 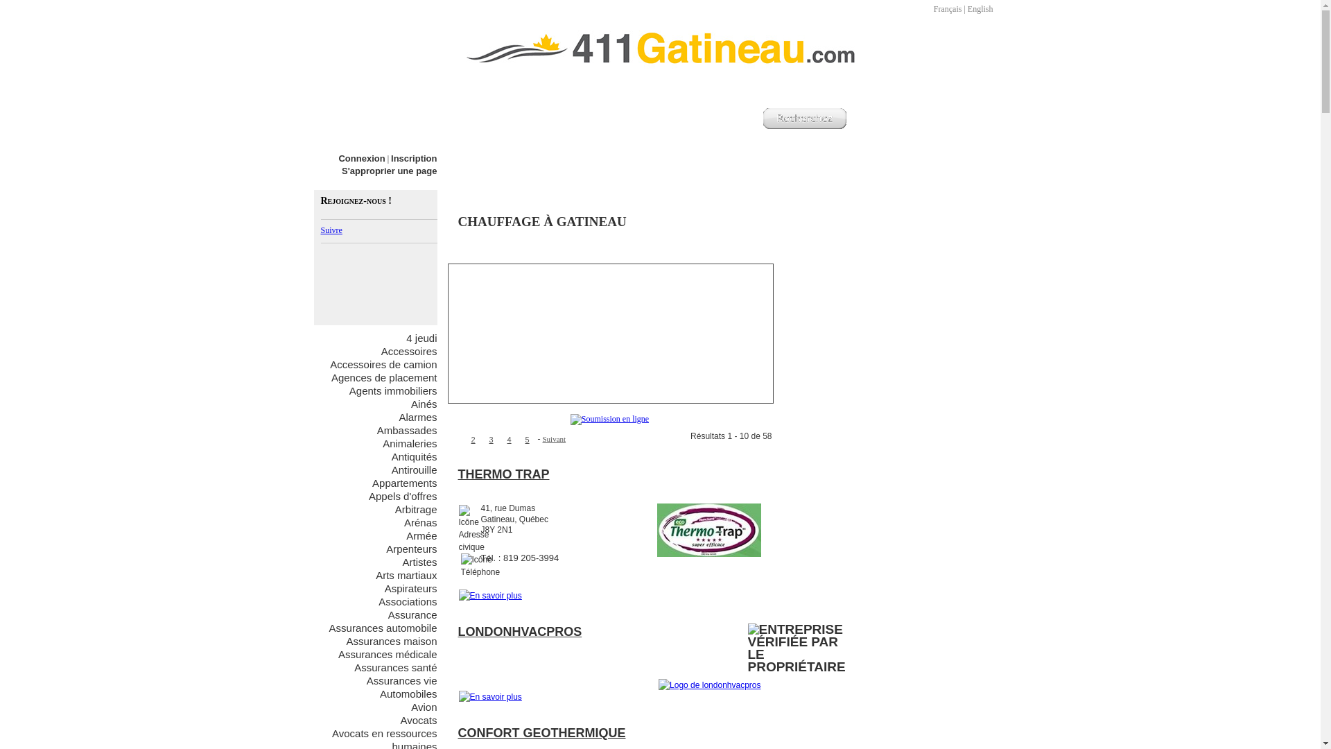 I want to click on English, so click(x=980, y=9).